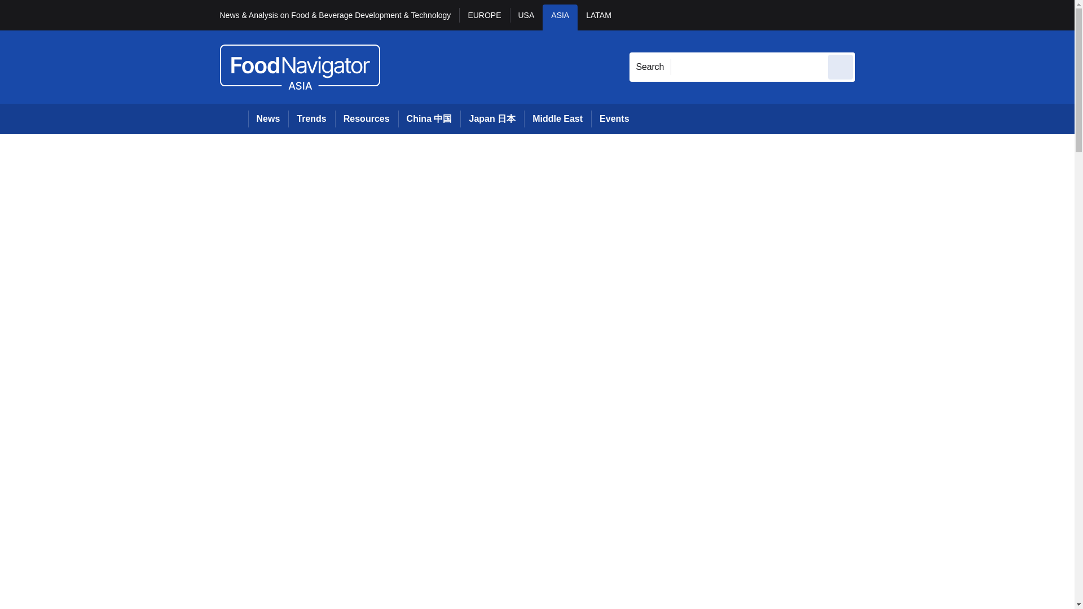  What do you see at coordinates (311, 118) in the screenshot?
I see `Trends` at bounding box center [311, 118].